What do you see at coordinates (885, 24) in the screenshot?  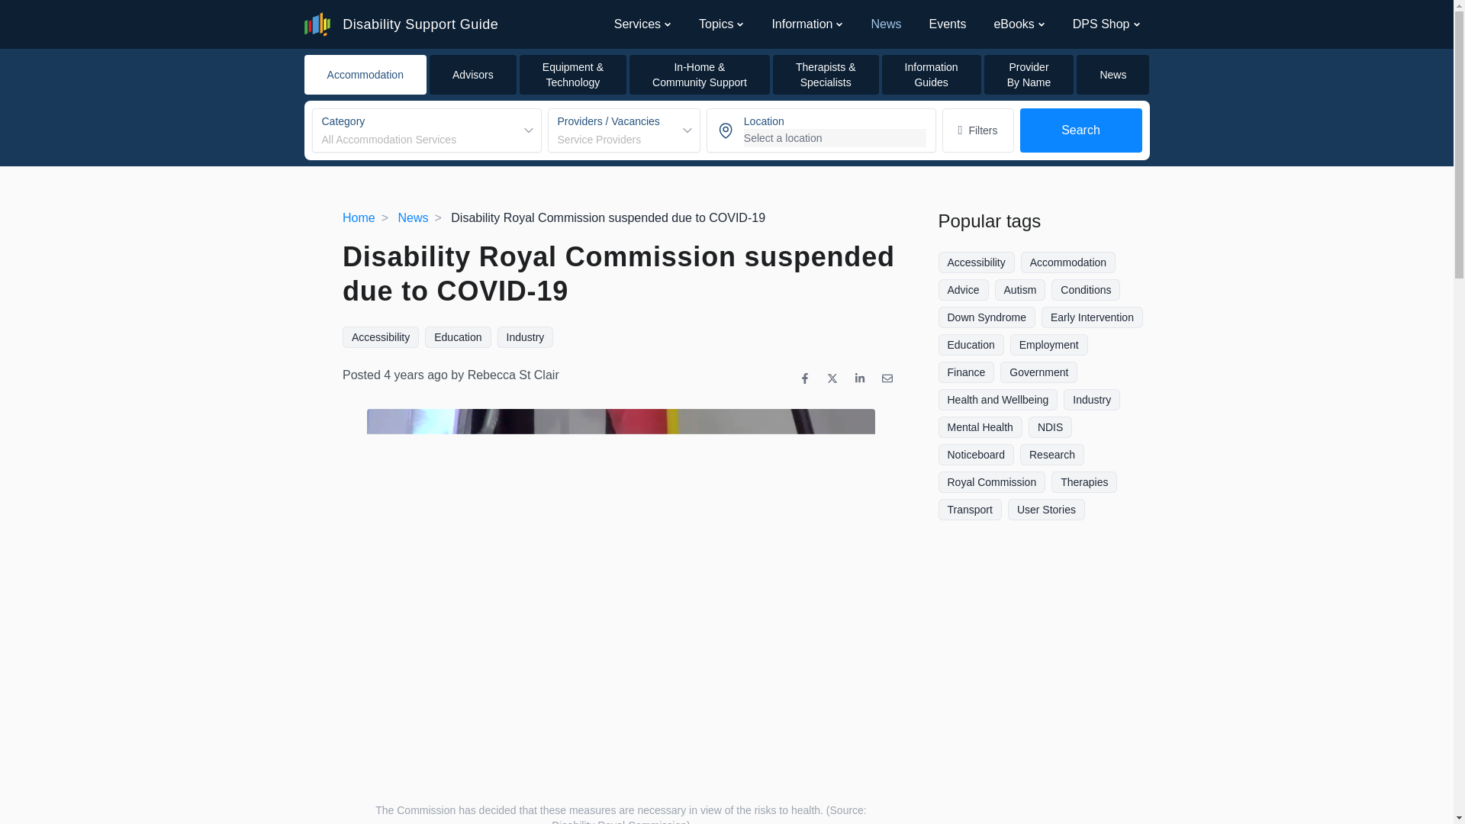 I see `News` at bounding box center [885, 24].